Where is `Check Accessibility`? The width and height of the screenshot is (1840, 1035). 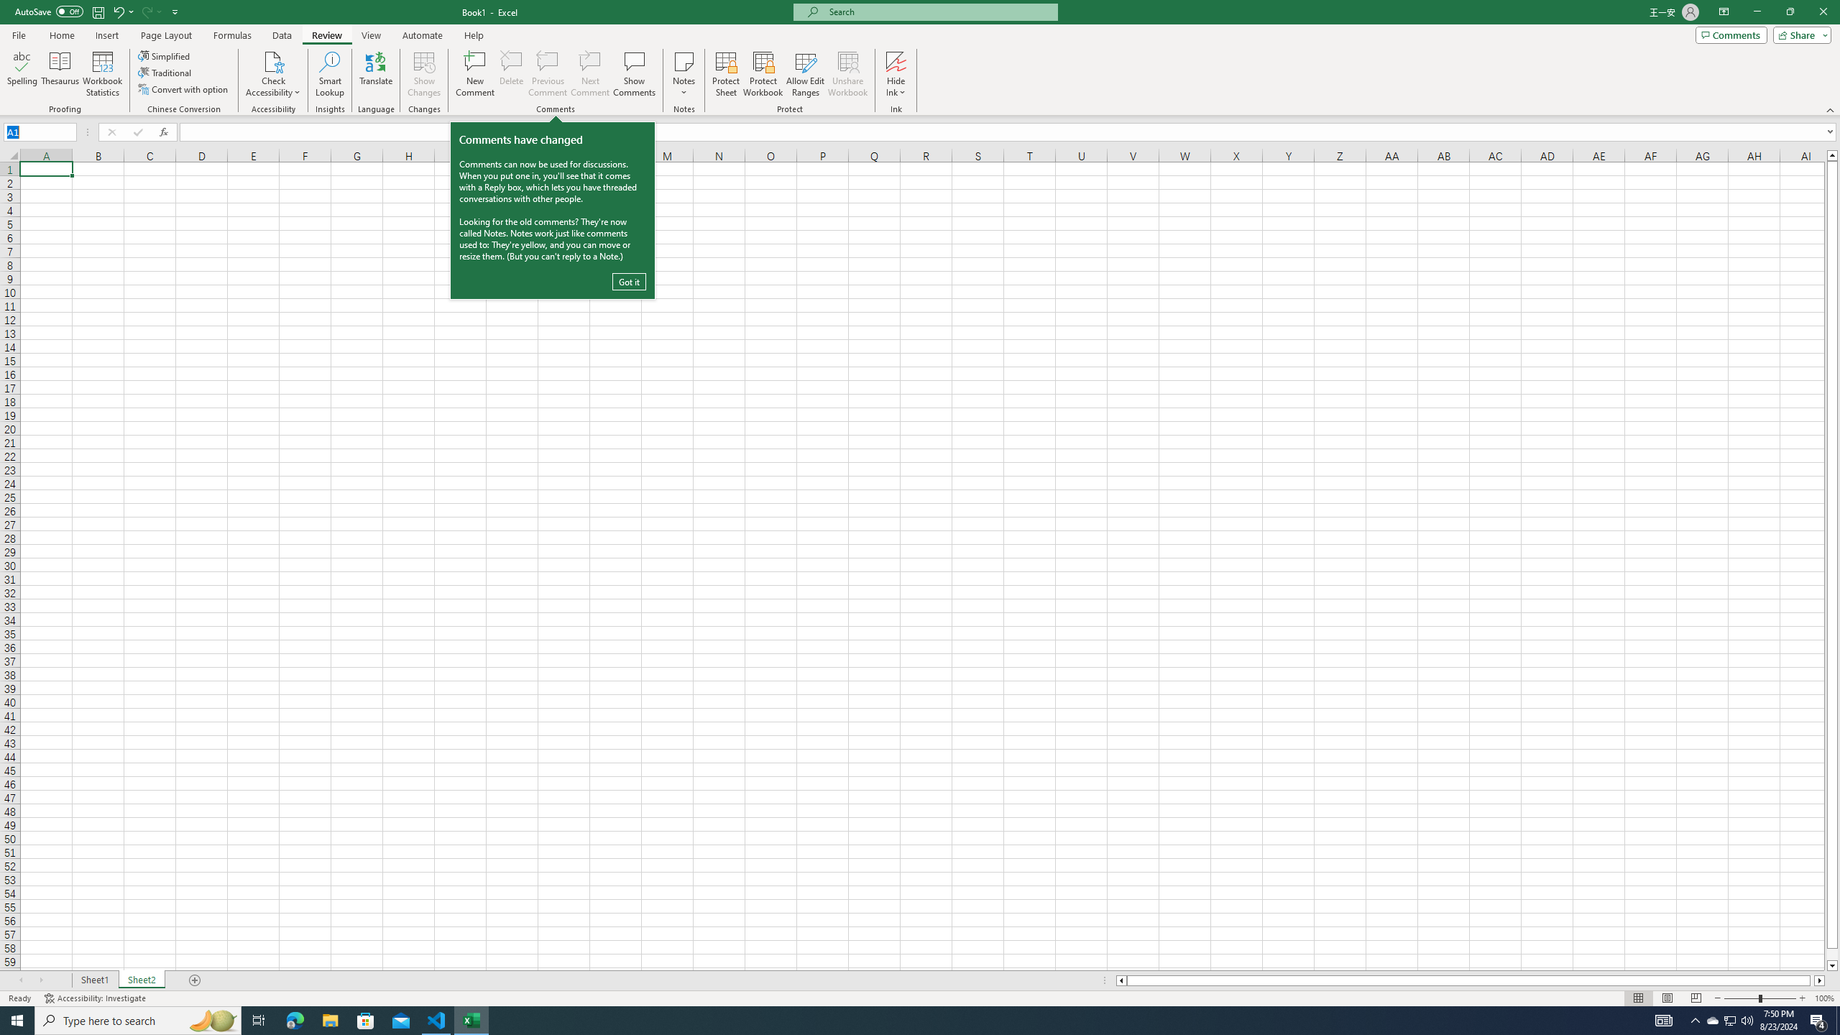 Check Accessibility is located at coordinates (273, 61).